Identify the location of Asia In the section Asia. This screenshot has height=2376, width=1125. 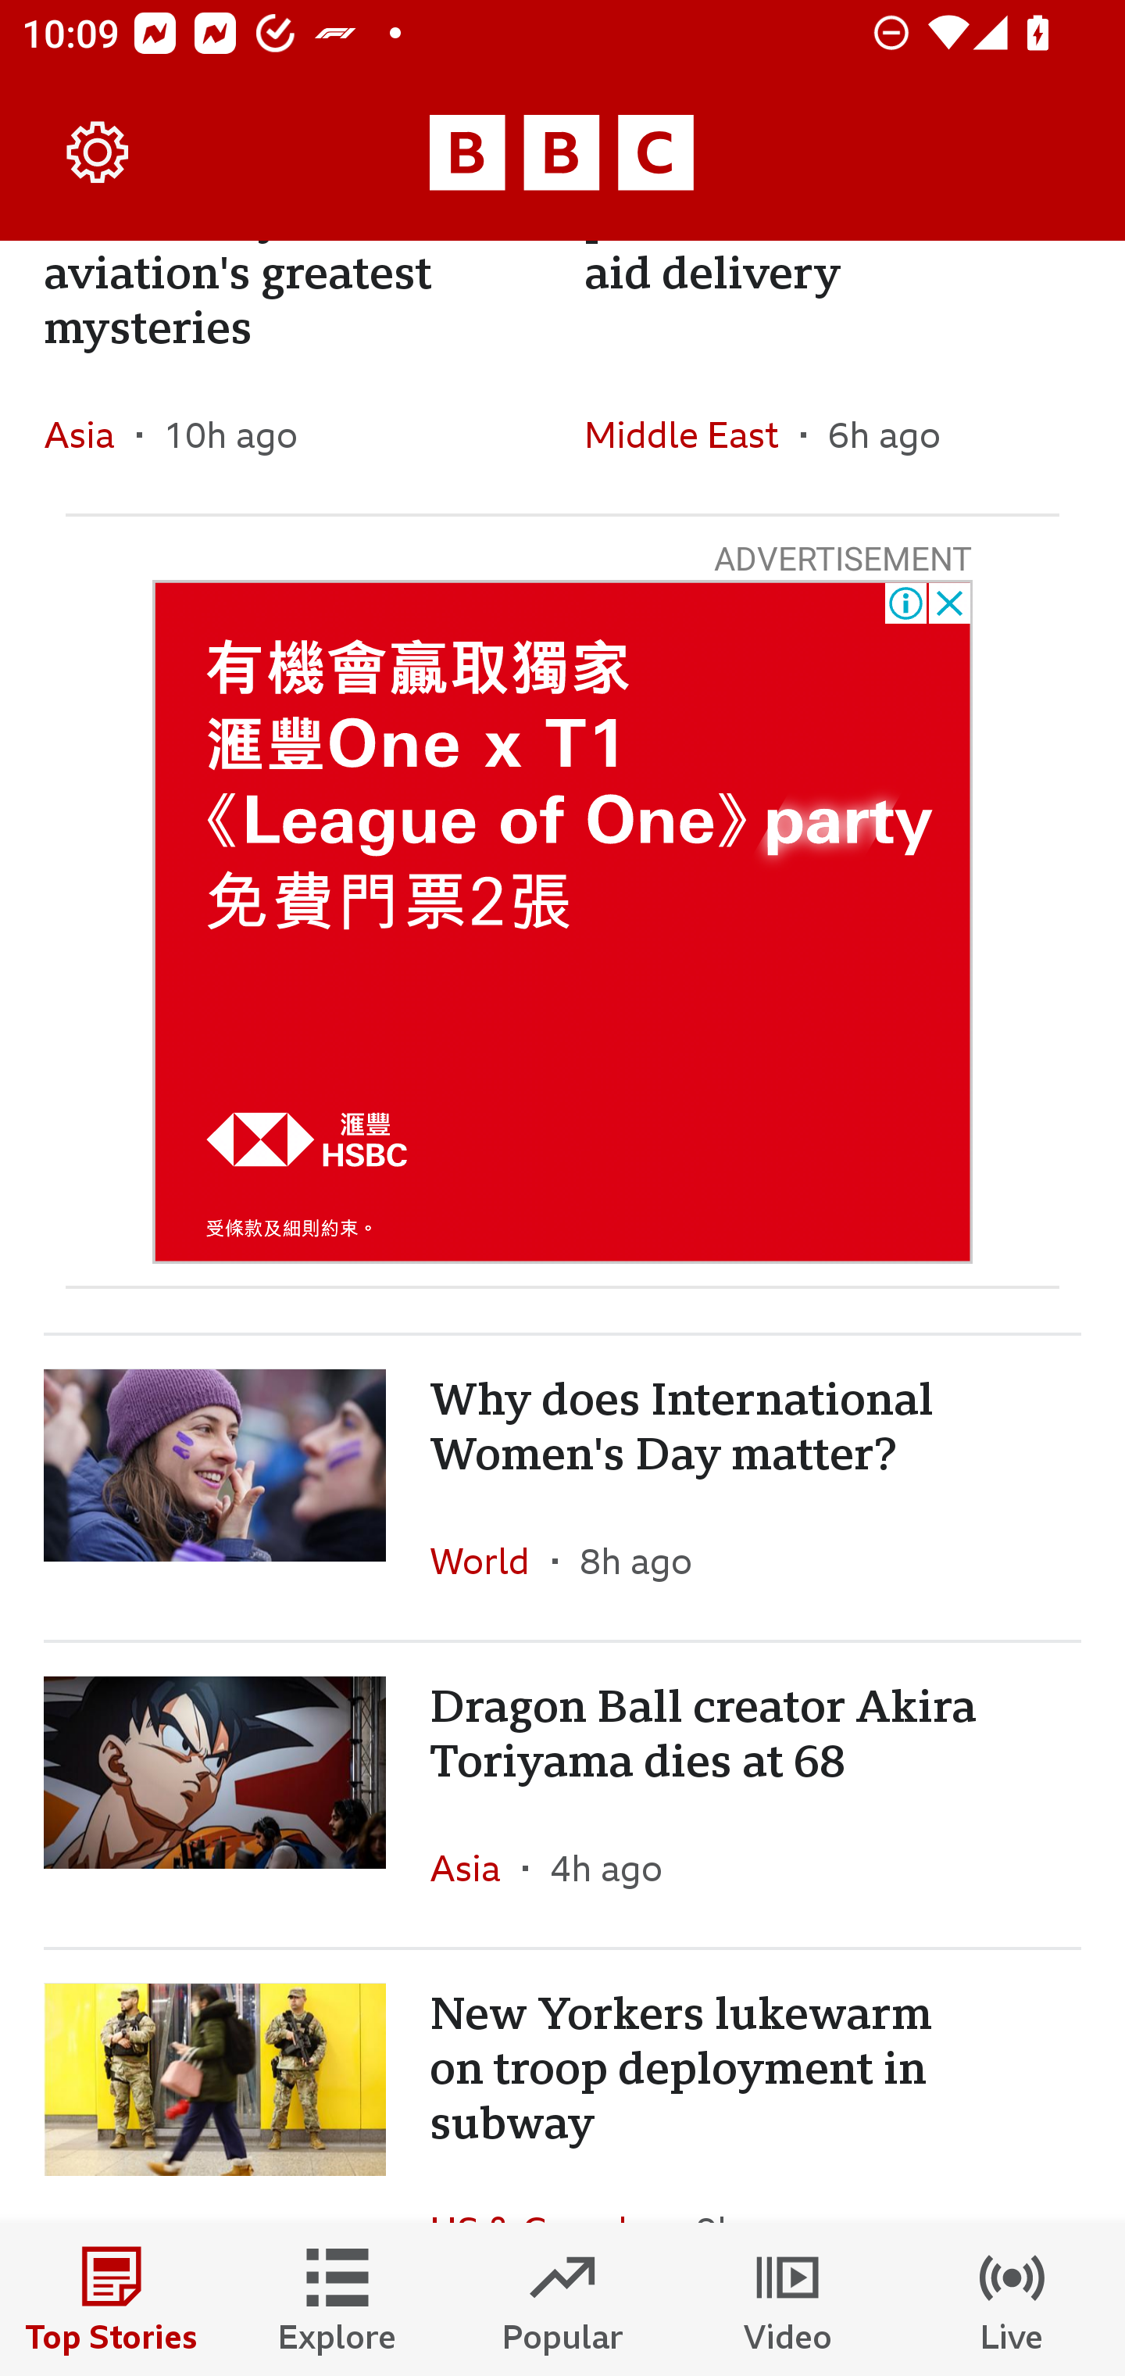
(91, 435).